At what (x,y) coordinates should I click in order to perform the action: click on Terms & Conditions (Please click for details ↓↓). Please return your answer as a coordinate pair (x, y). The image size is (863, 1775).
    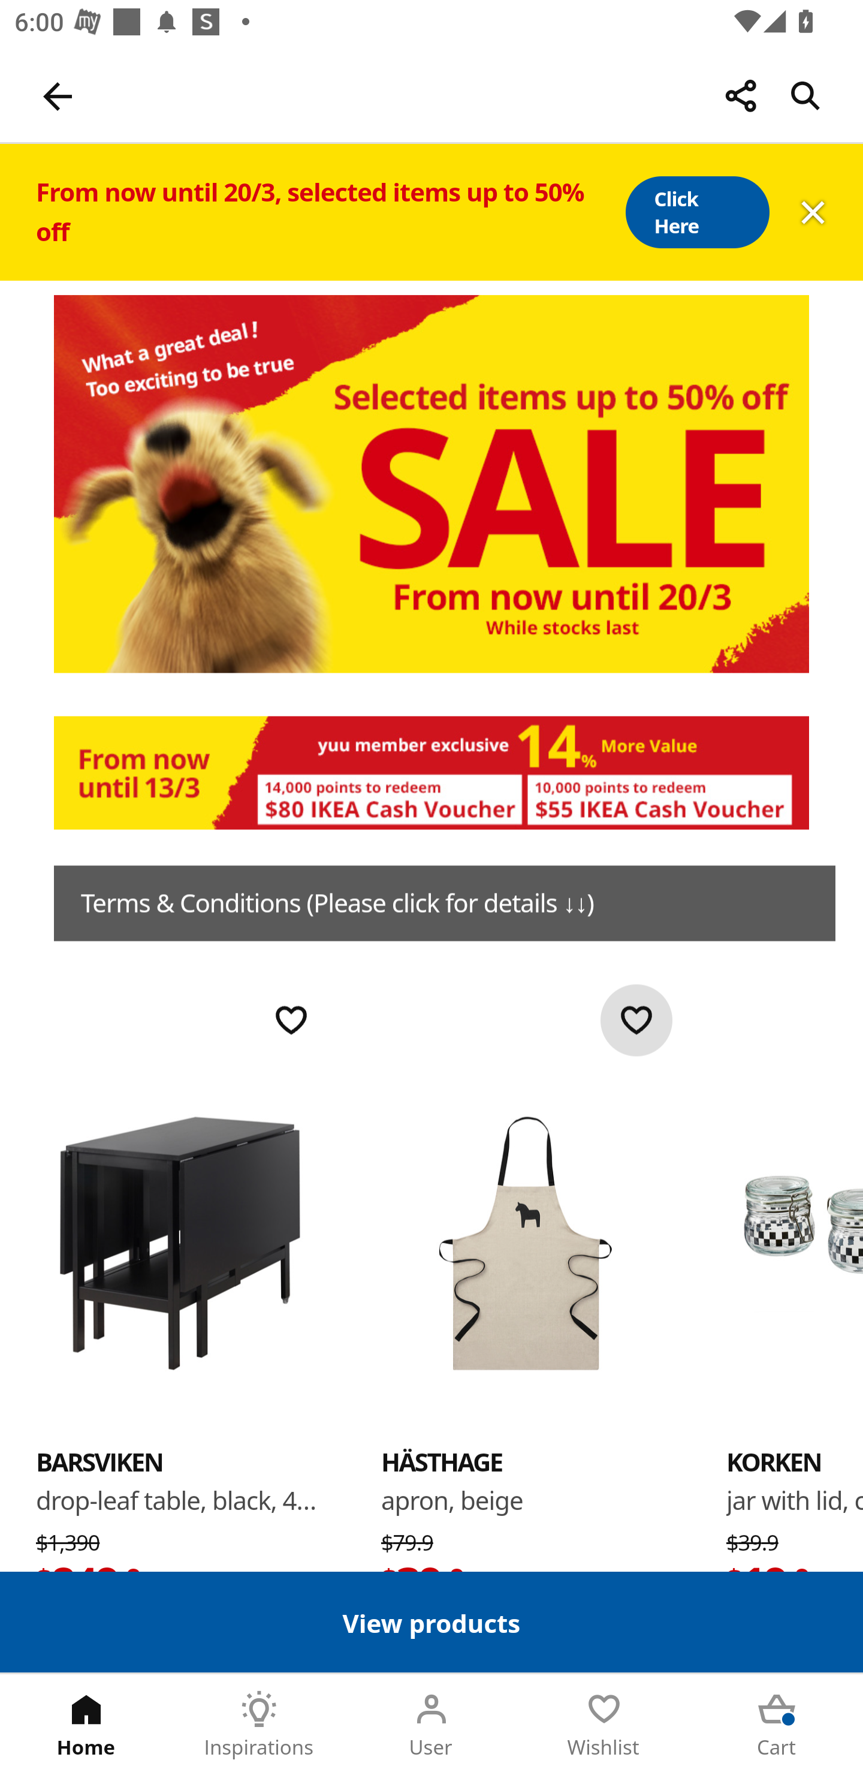
    Looking at the image, I should click on (445, 903).